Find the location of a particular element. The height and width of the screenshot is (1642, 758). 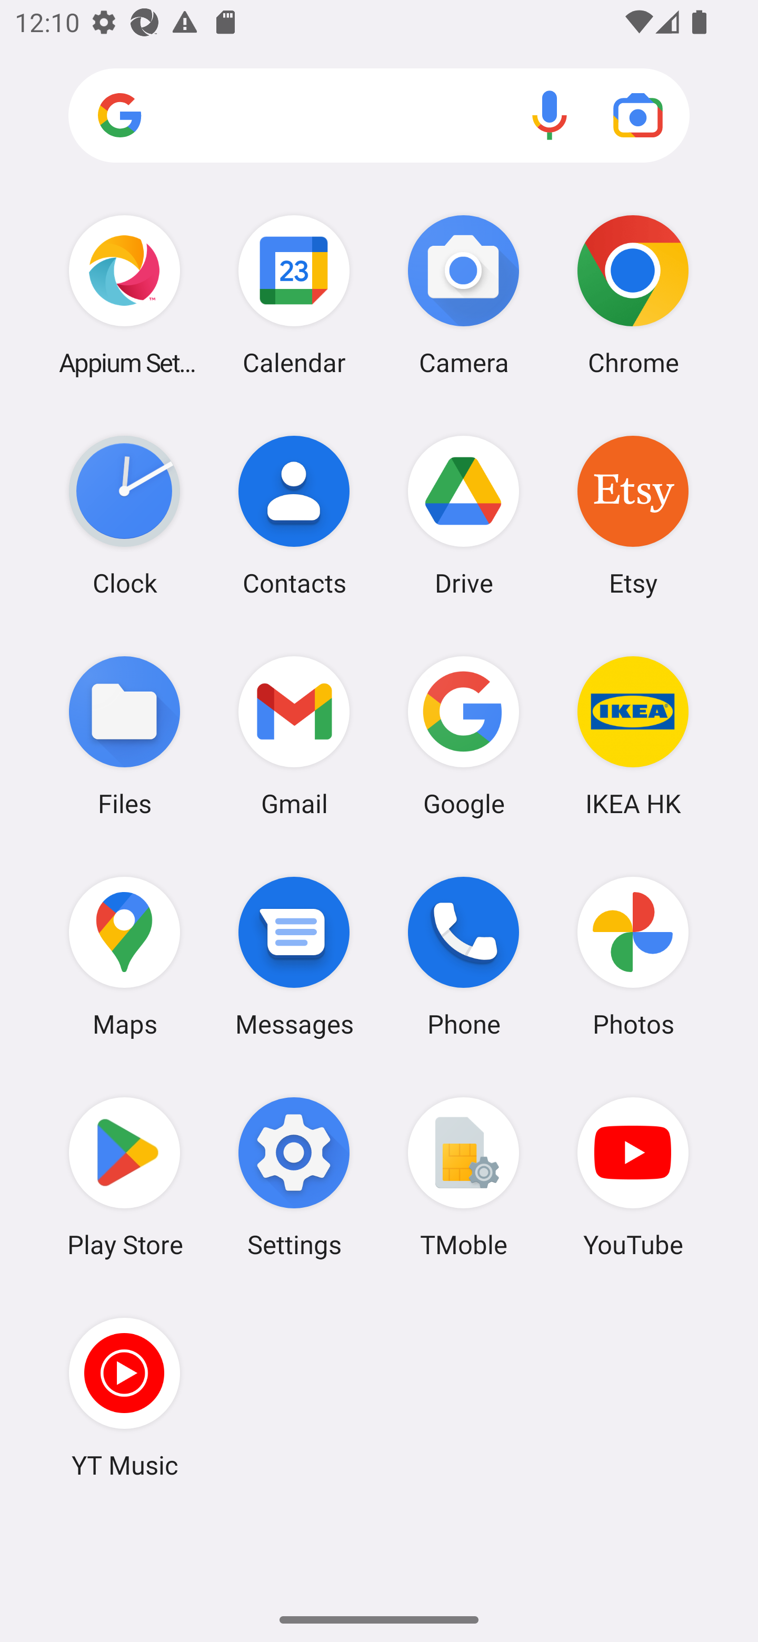

Calendar is located at coordinates (294, 295).